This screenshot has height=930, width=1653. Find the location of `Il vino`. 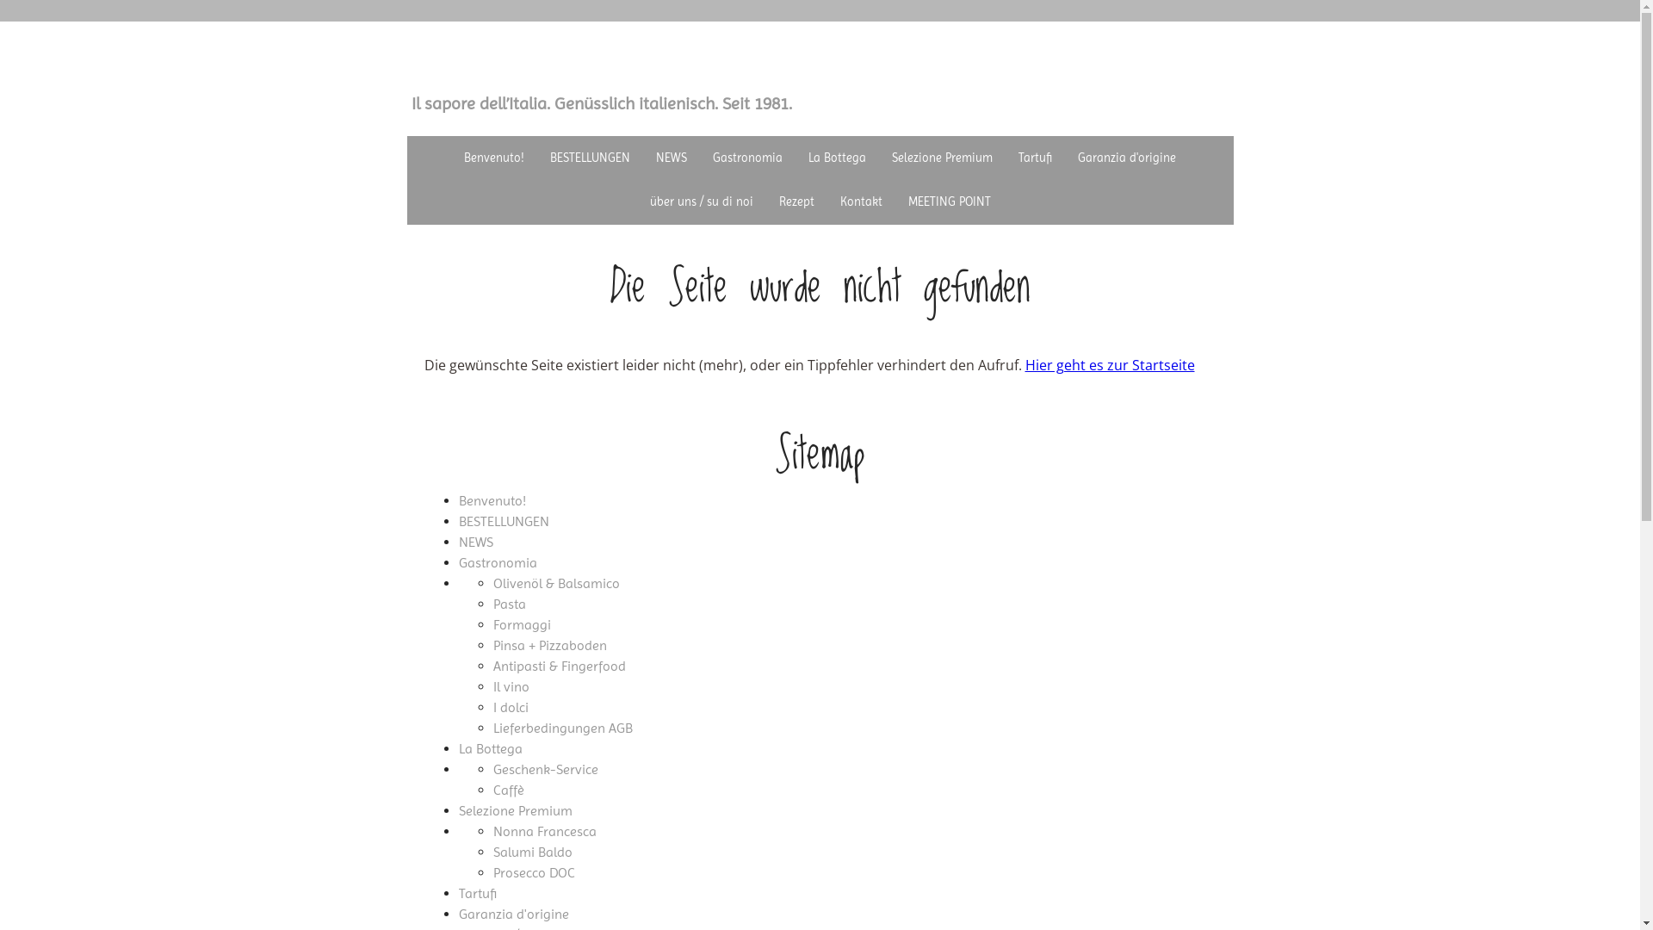

Il vino is located at coordinates (511, 687).